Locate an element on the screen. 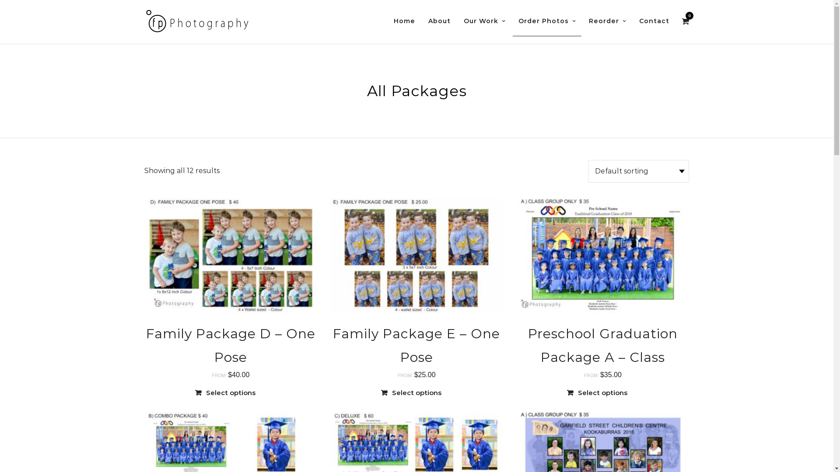 The width and height of the screenshot is (840, 472). Home is located at coordinates (404, 22).